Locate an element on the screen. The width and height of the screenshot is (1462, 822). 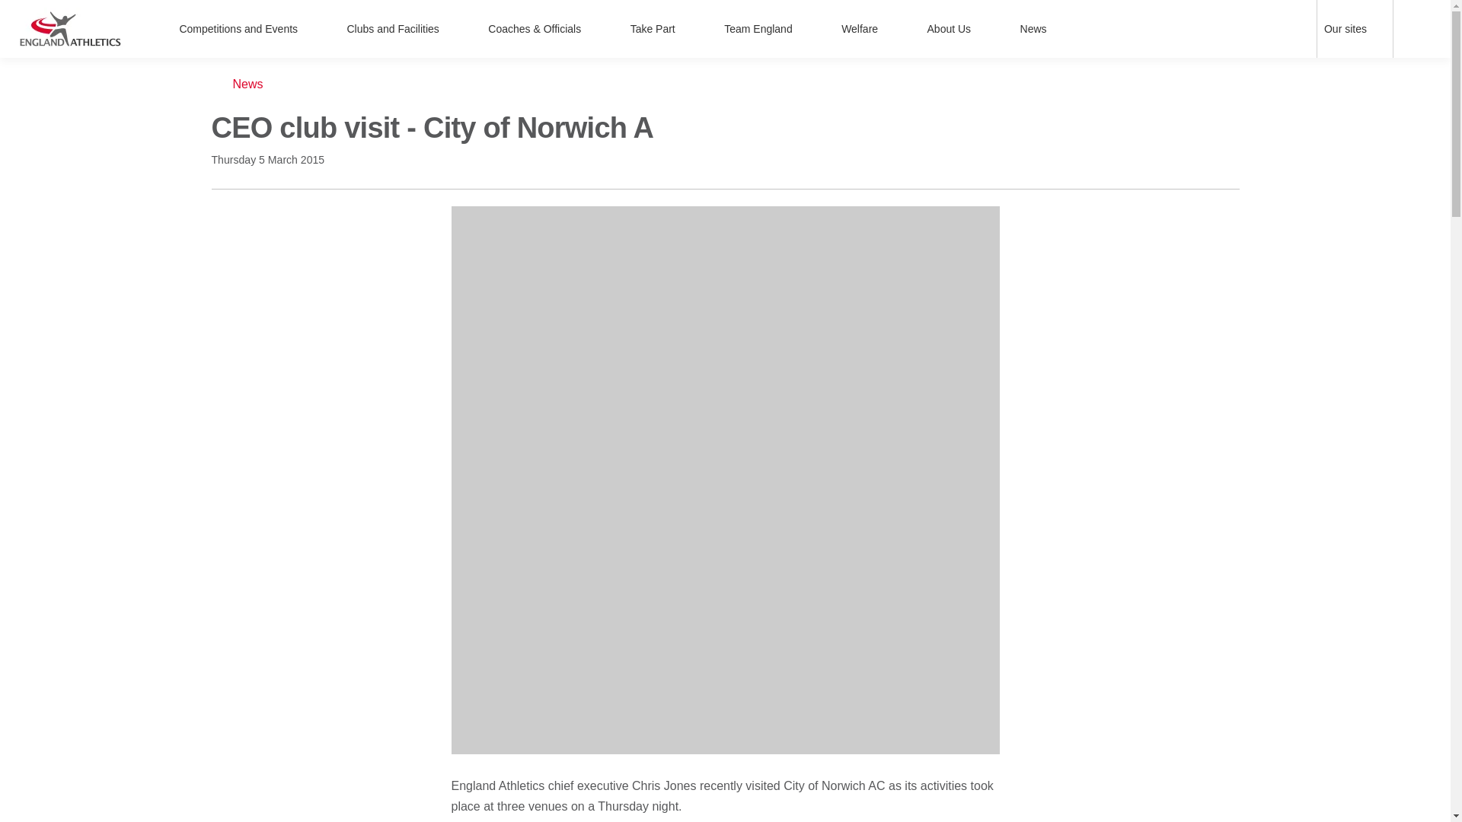
chevron-right is located at coordinates (452, 29).